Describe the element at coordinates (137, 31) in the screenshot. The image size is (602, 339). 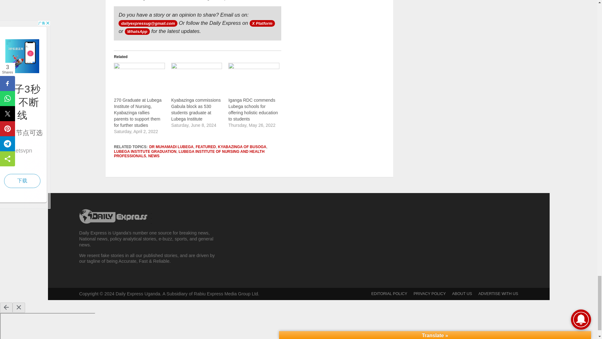
I see `WhatsApp` at that location.